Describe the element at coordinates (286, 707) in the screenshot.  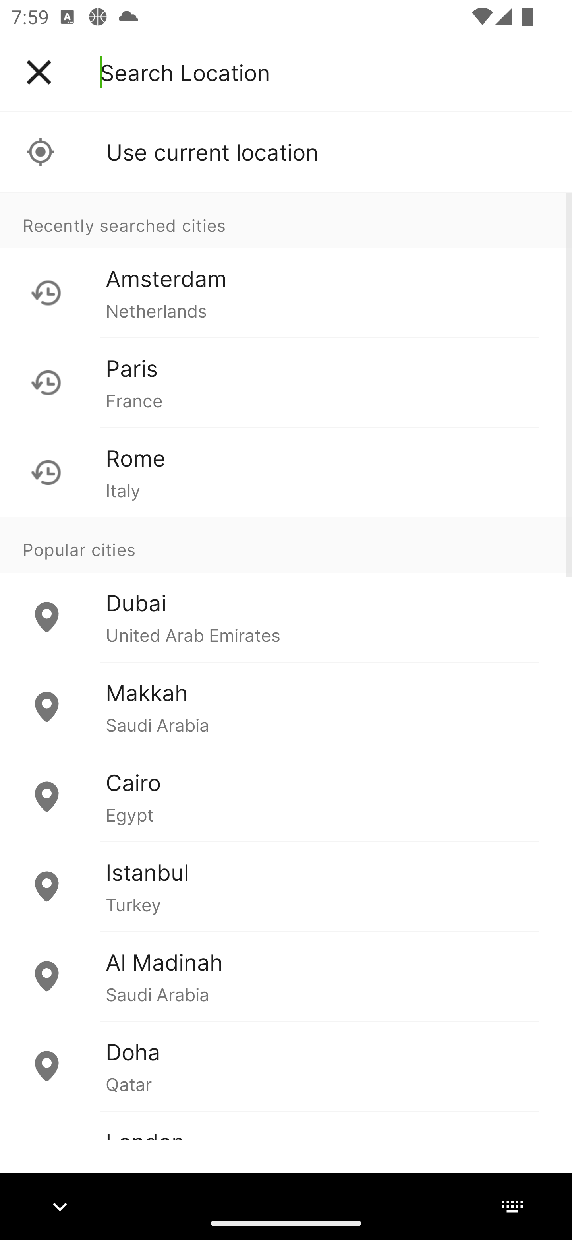
I see `Makkah Saudi Arabia` at that location.